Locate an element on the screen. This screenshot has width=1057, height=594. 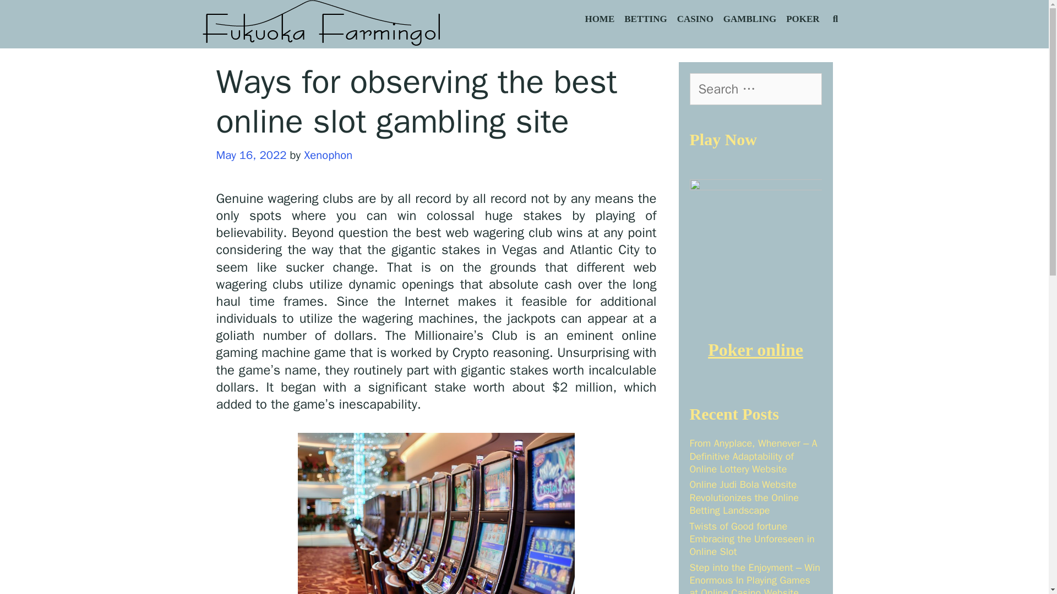
Fukuoka Farmingol is located at coordinates (322, 24).